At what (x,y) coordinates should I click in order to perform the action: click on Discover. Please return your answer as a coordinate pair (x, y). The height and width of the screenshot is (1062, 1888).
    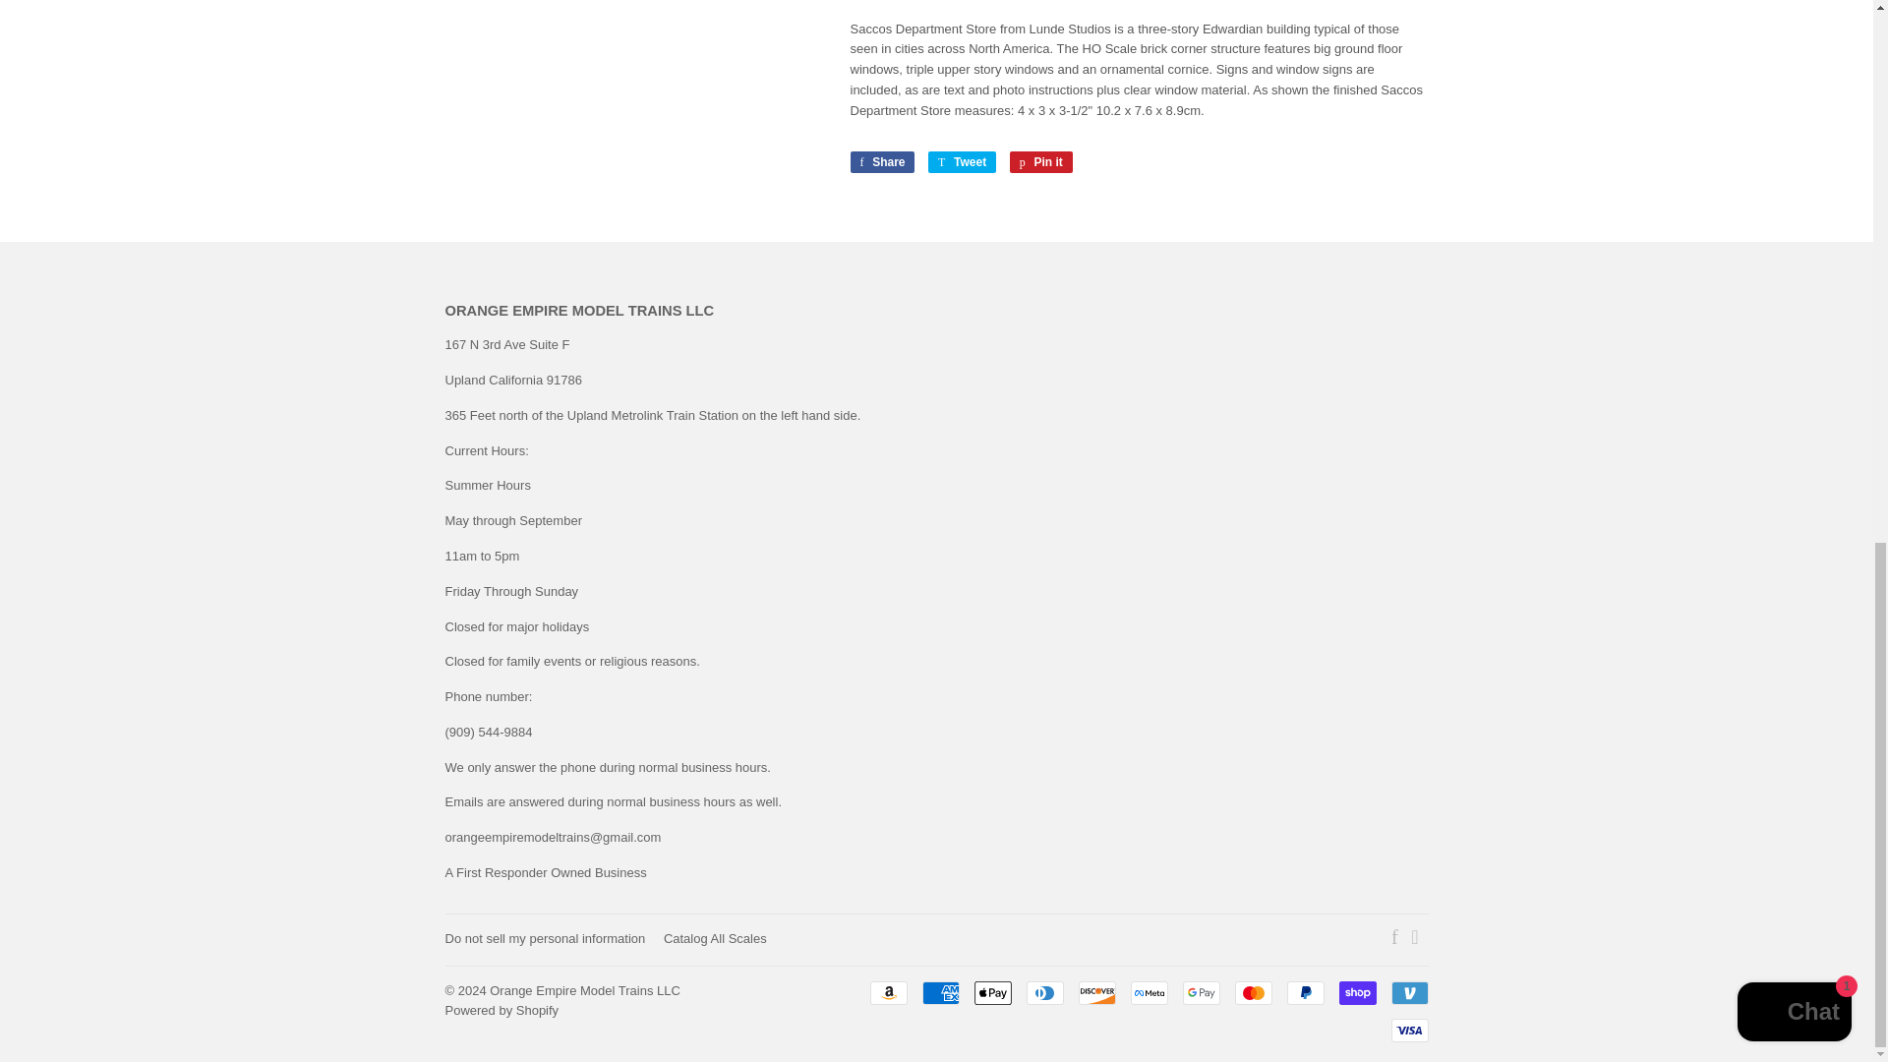
    Looking at the image, I should click on (1096, 992).